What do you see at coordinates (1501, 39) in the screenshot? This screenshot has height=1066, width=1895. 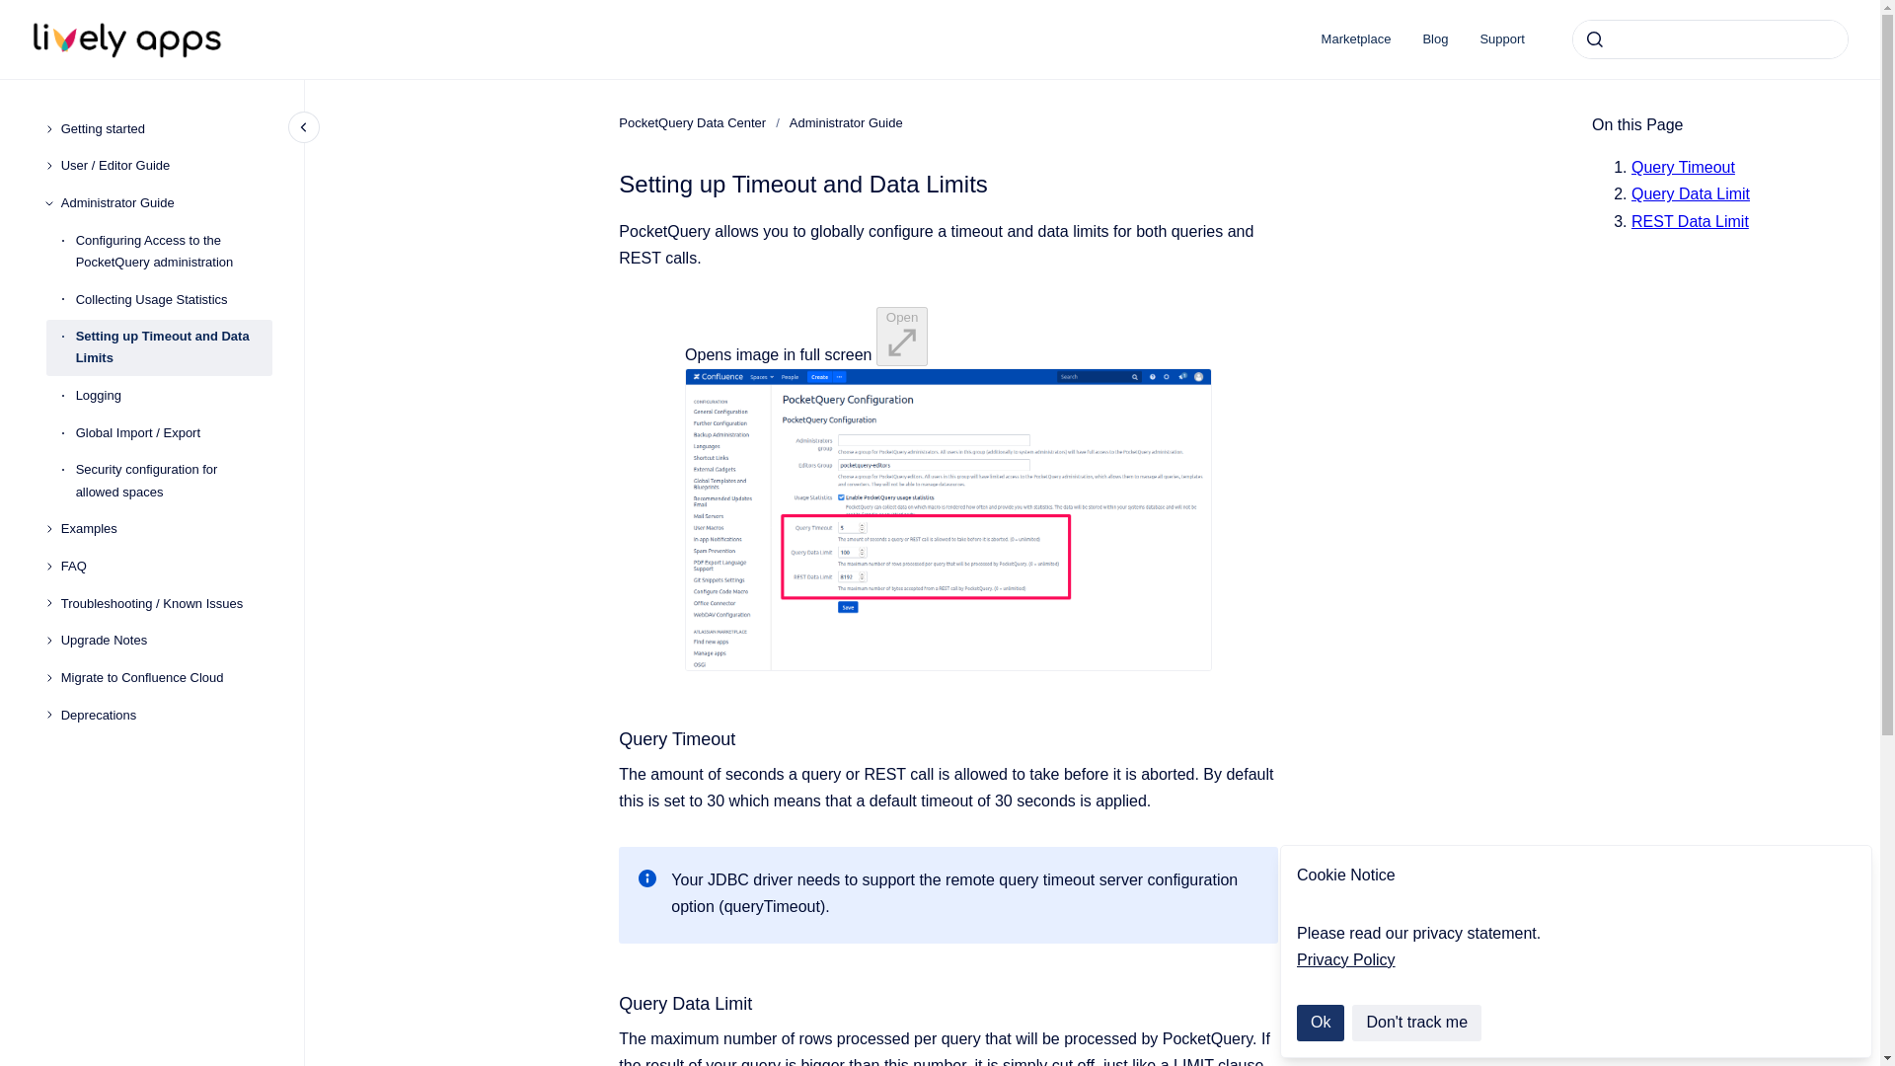 I see `Support` at bounding box center [1501, 39].